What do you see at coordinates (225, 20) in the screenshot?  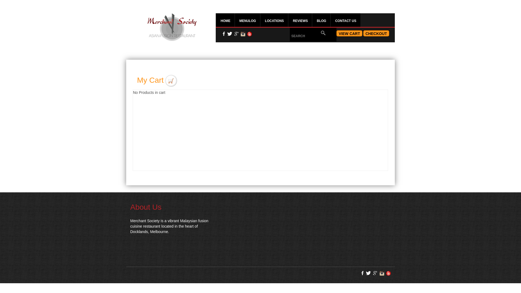 I see `HOME` at bounding box center [225, 20].